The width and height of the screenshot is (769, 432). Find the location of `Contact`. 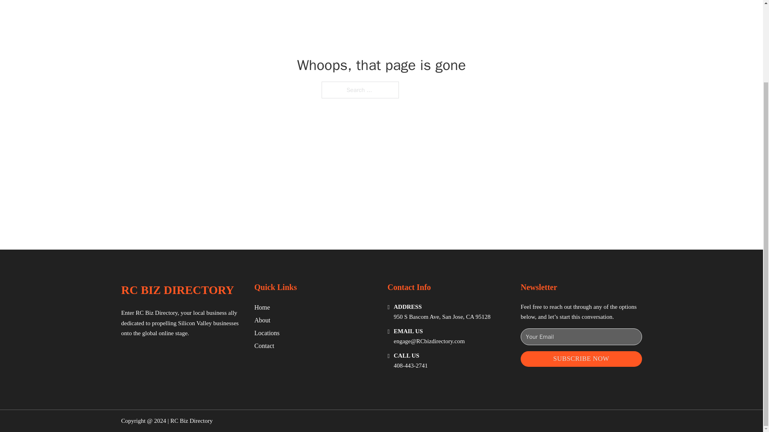

Contact is located at coordinates (264, 346).